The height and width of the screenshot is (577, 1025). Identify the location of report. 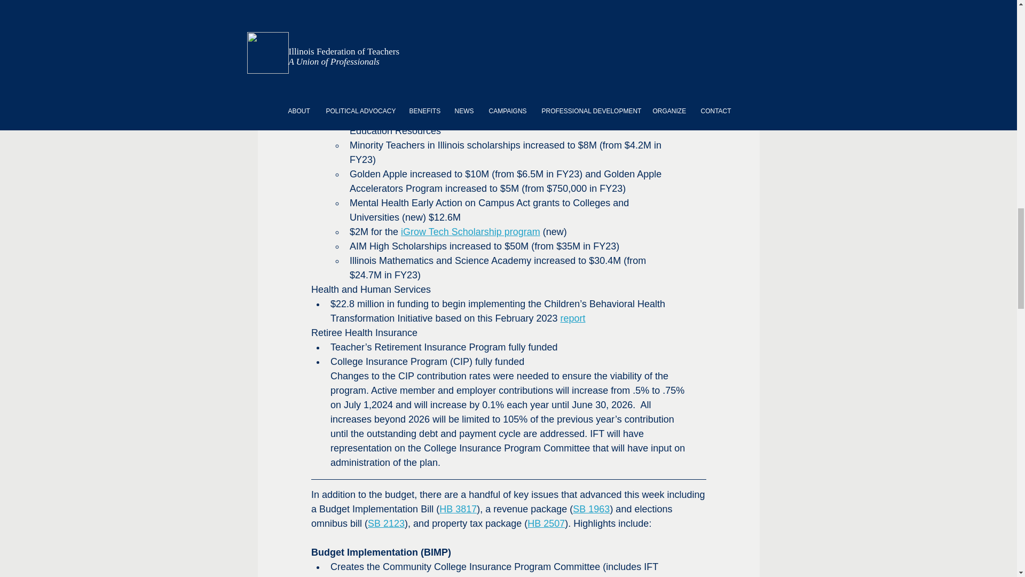
(572, 318).